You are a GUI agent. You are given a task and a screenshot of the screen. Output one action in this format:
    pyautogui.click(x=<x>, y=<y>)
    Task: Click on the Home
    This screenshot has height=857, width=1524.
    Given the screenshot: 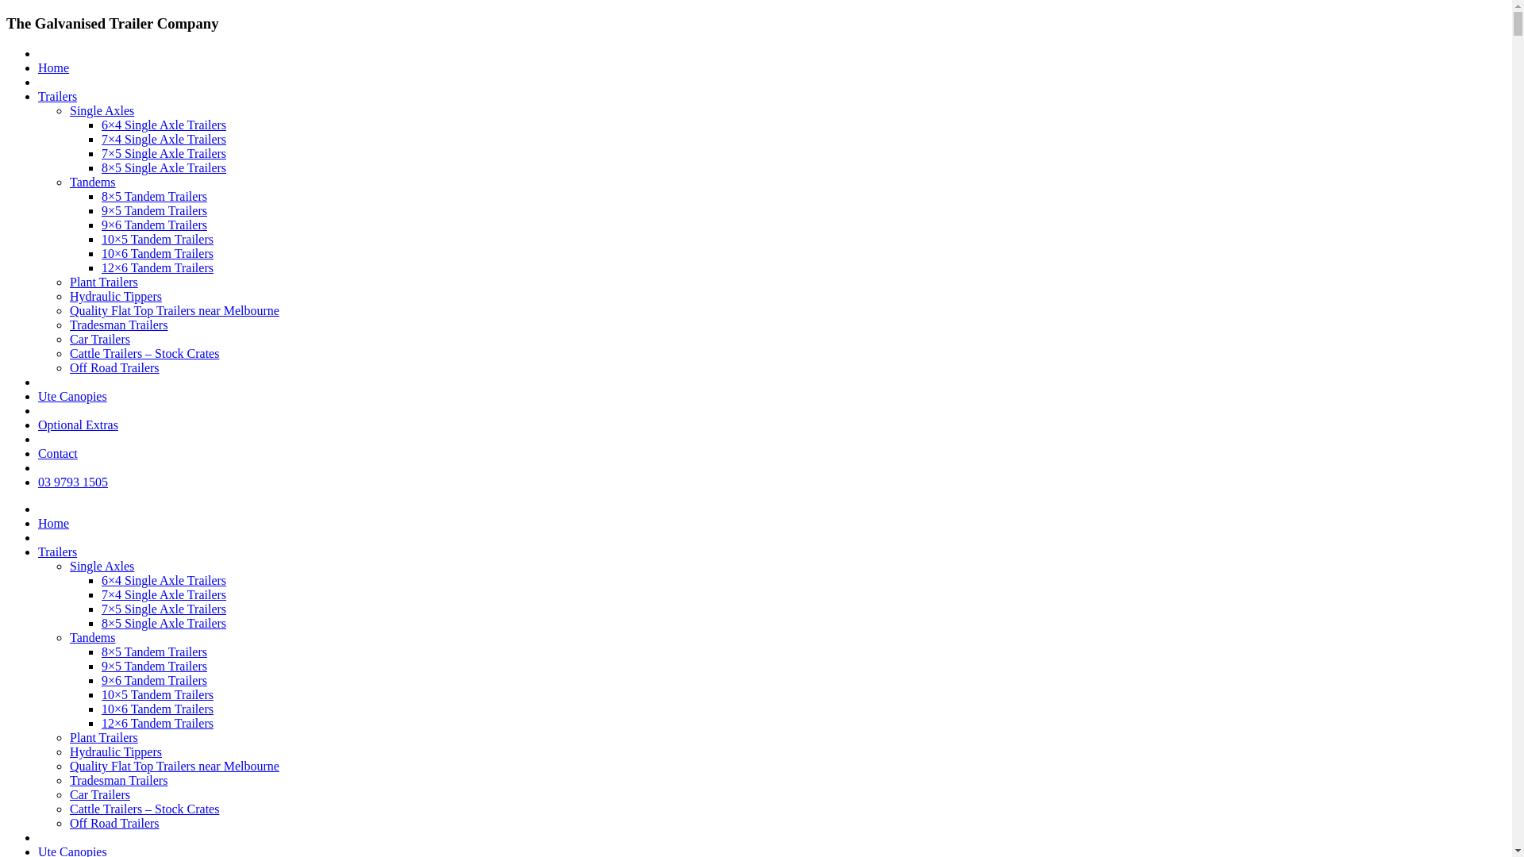 What is the action you would take?
    pyautogui.click(x=54, y=524)
    